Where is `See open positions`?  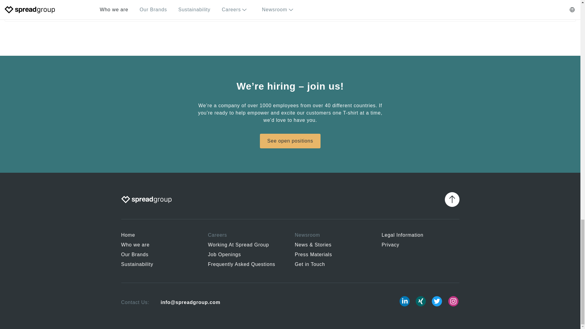
See open positions is located at coordinates (290, 141).